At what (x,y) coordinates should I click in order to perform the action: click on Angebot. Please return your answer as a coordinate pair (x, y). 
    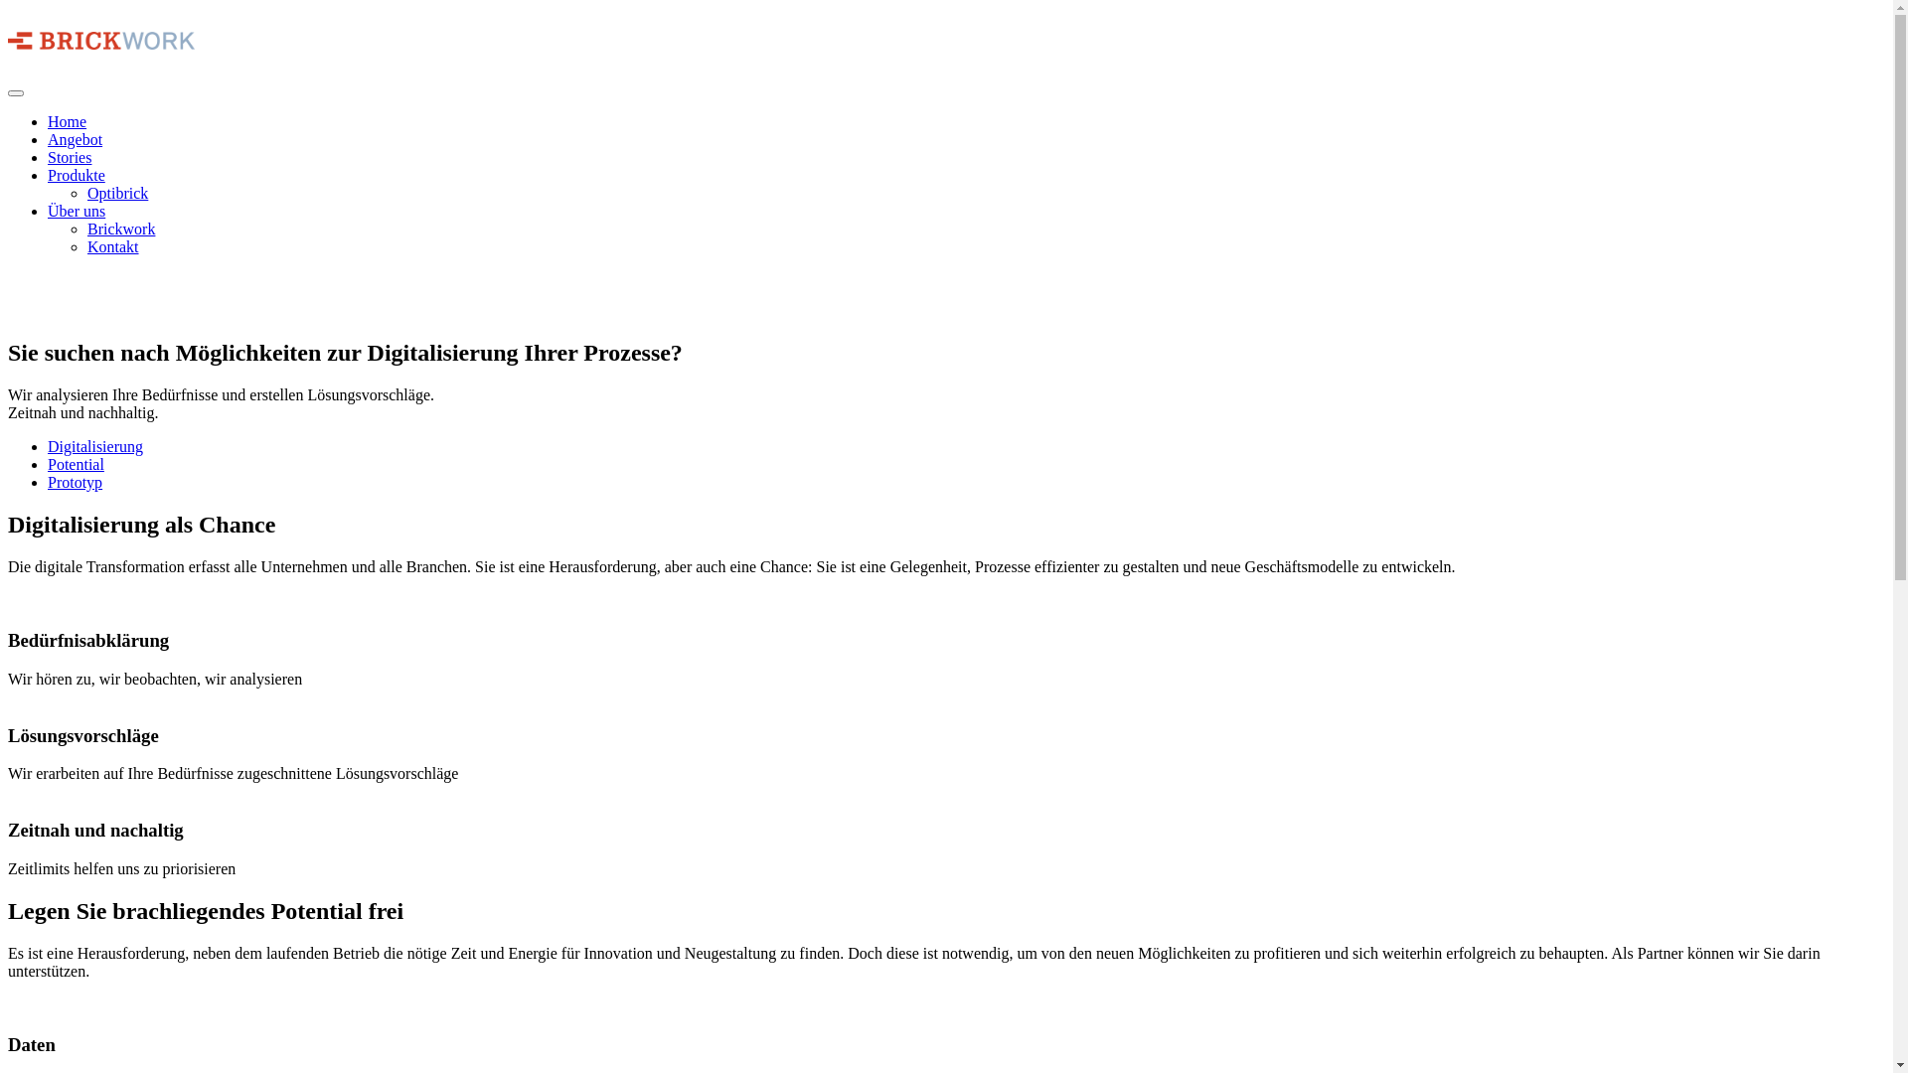
    Looking at the image, I should click on (76, 139).